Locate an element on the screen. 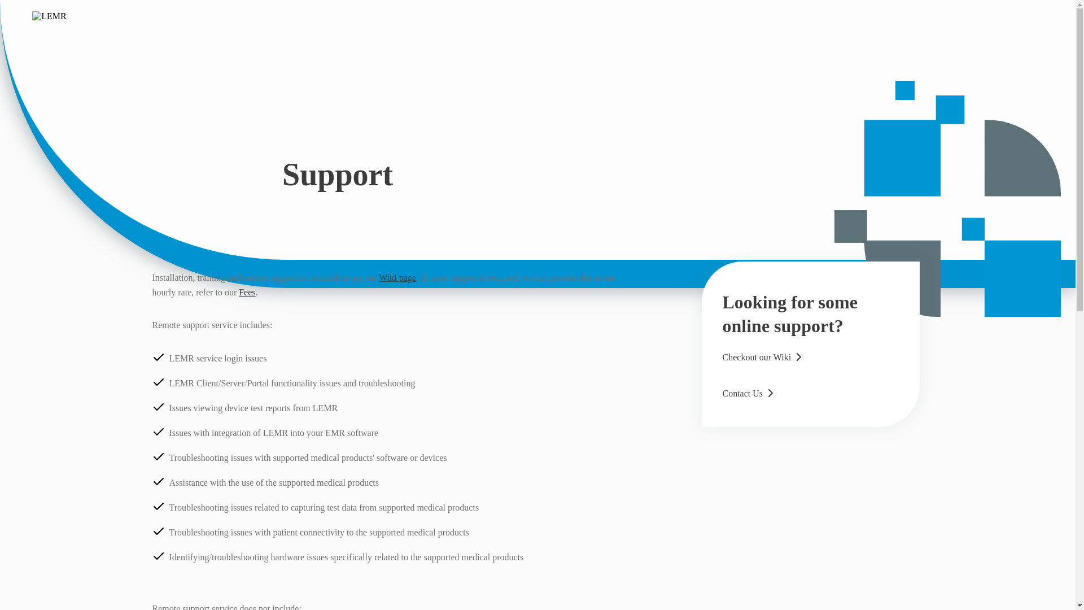  Checkout our Wiki is located at coordinates (764, 359).